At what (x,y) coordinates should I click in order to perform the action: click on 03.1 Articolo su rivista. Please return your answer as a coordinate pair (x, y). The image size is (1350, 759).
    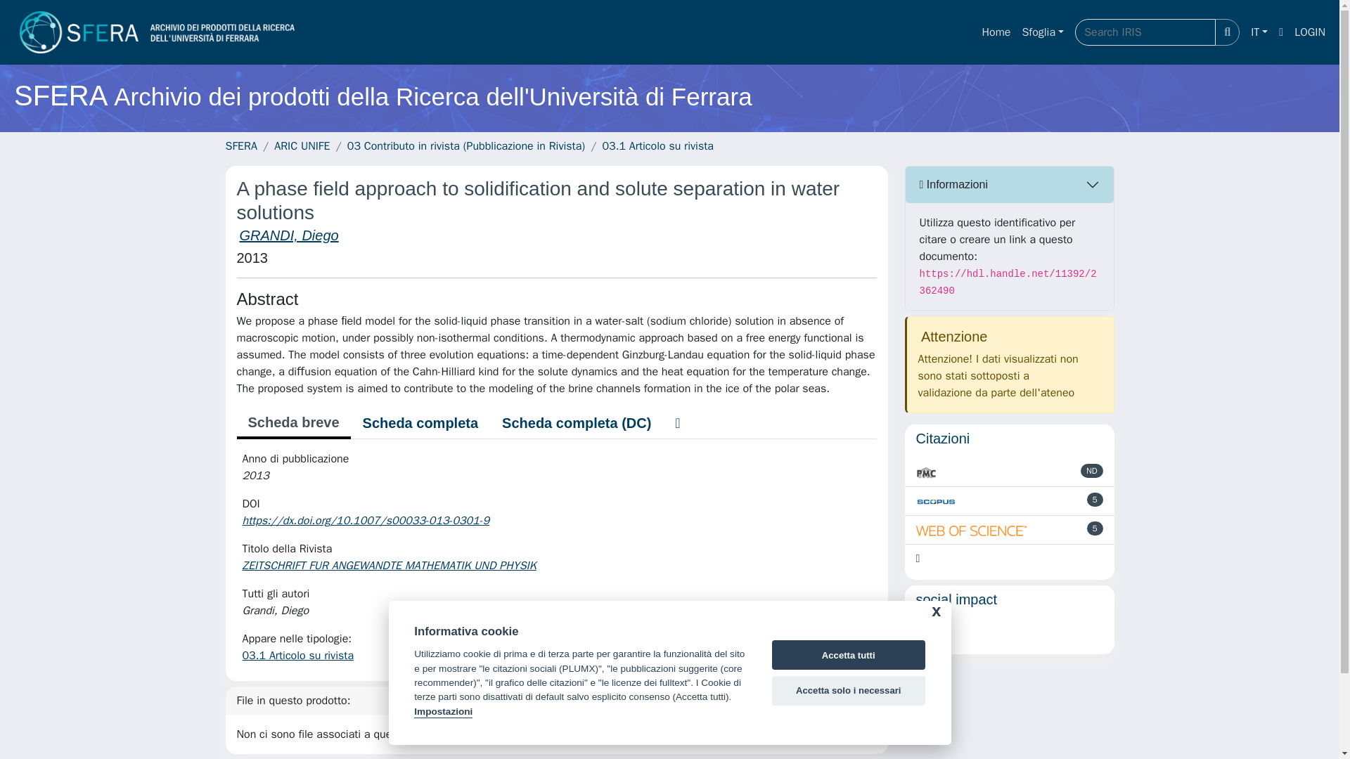
    Looking at the image, I should click on (658, 146).